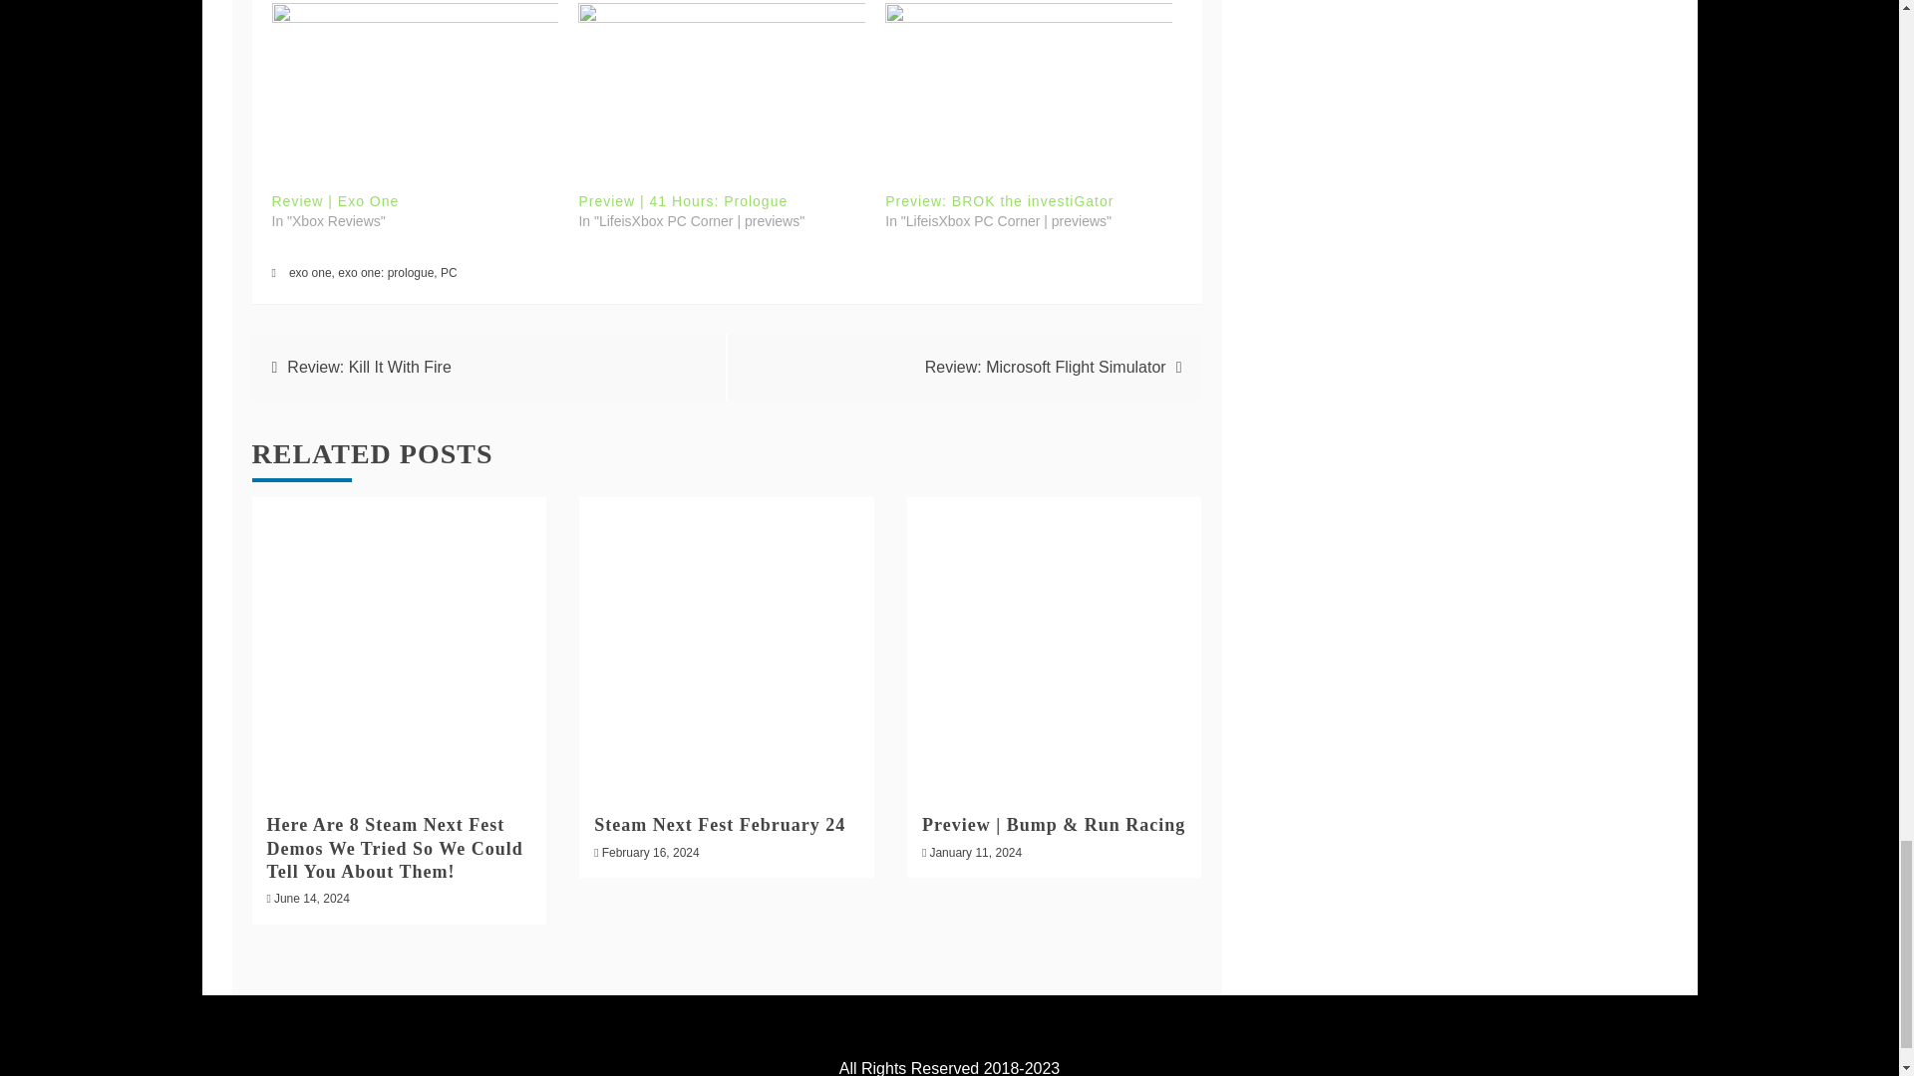  Describe the element at coordinates (386, 272) in the screenshot. I see `exo one: prologue` at that location.